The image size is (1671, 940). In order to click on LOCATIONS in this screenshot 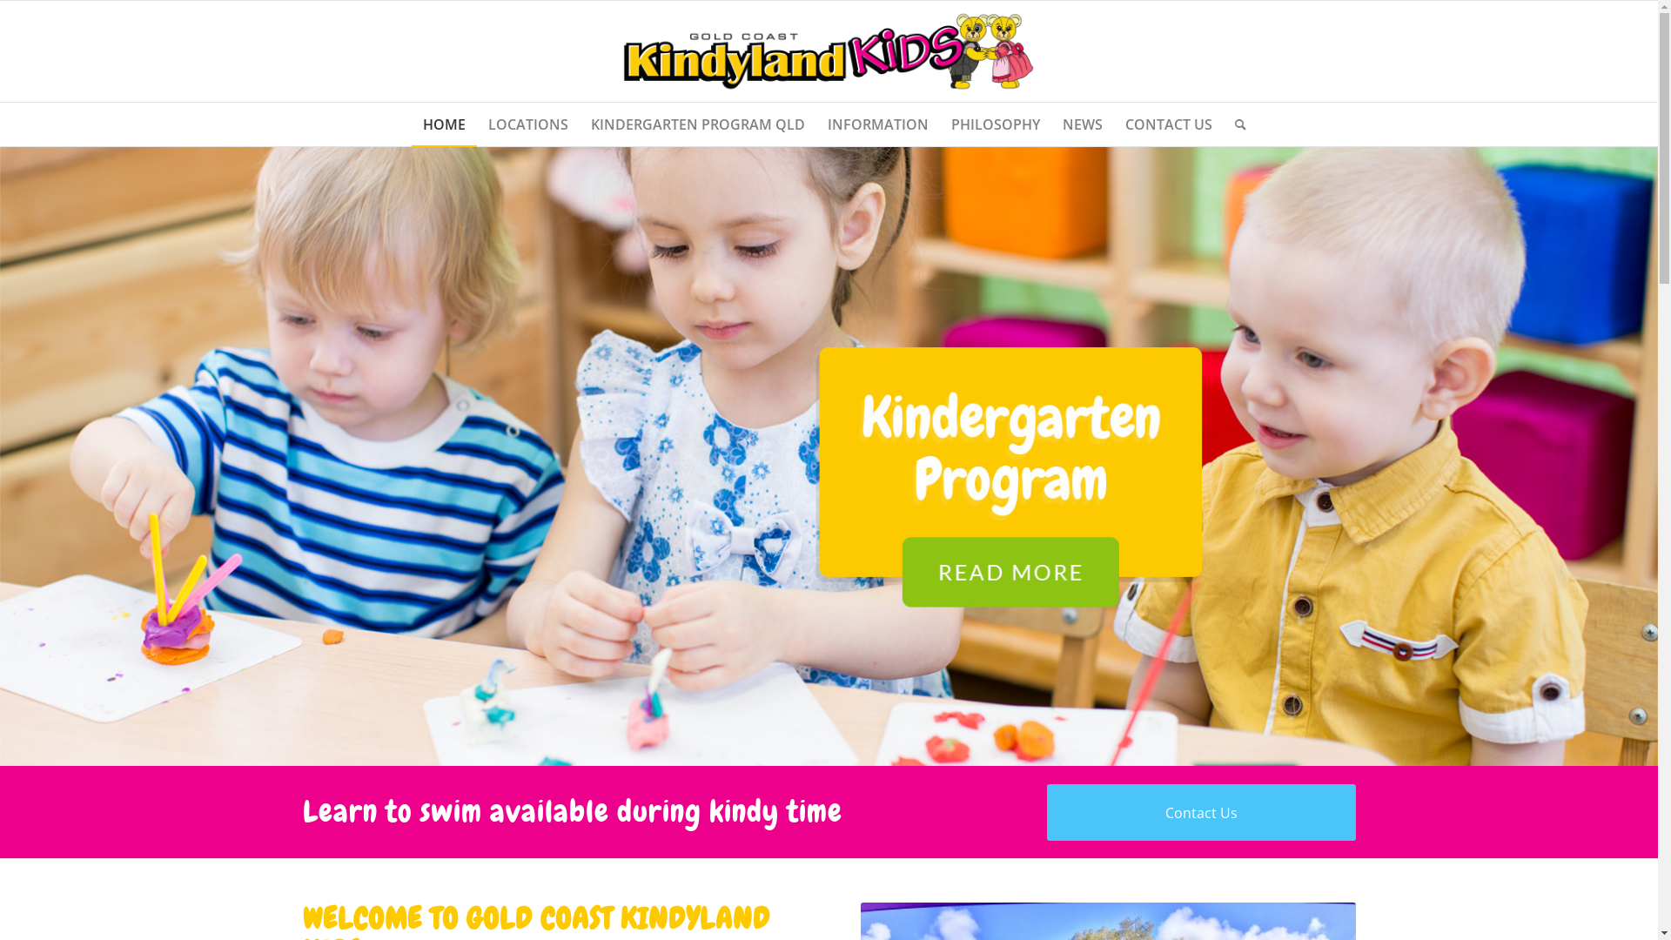, I will do `click(528, 124)`.